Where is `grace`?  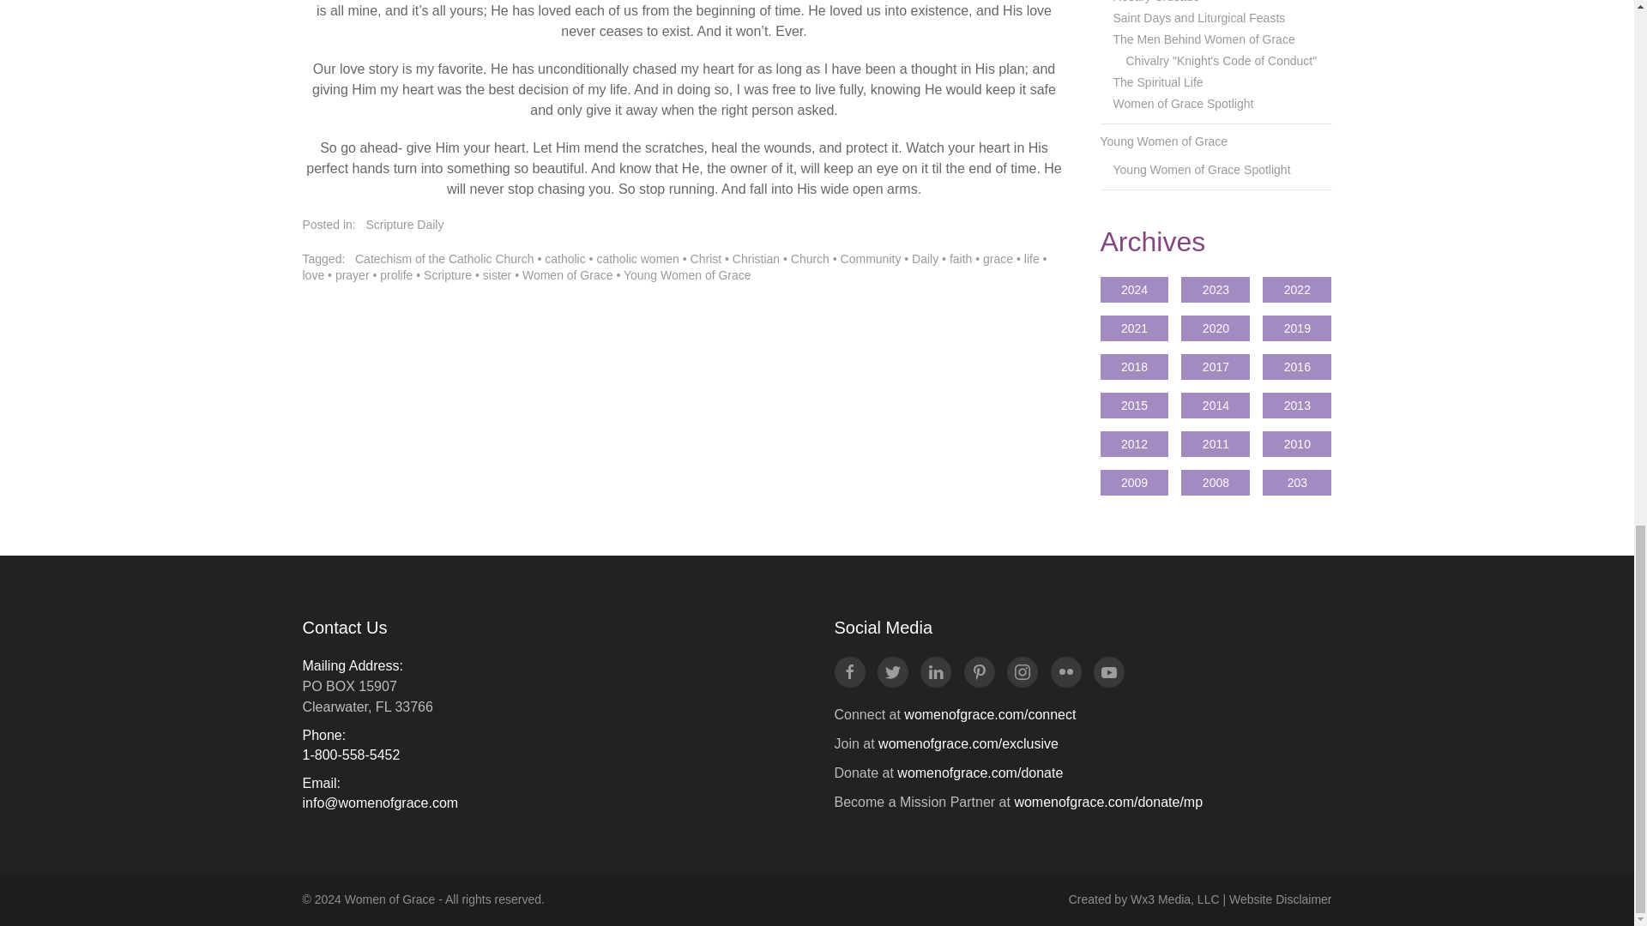 grace is located at coordinates (998, 258).